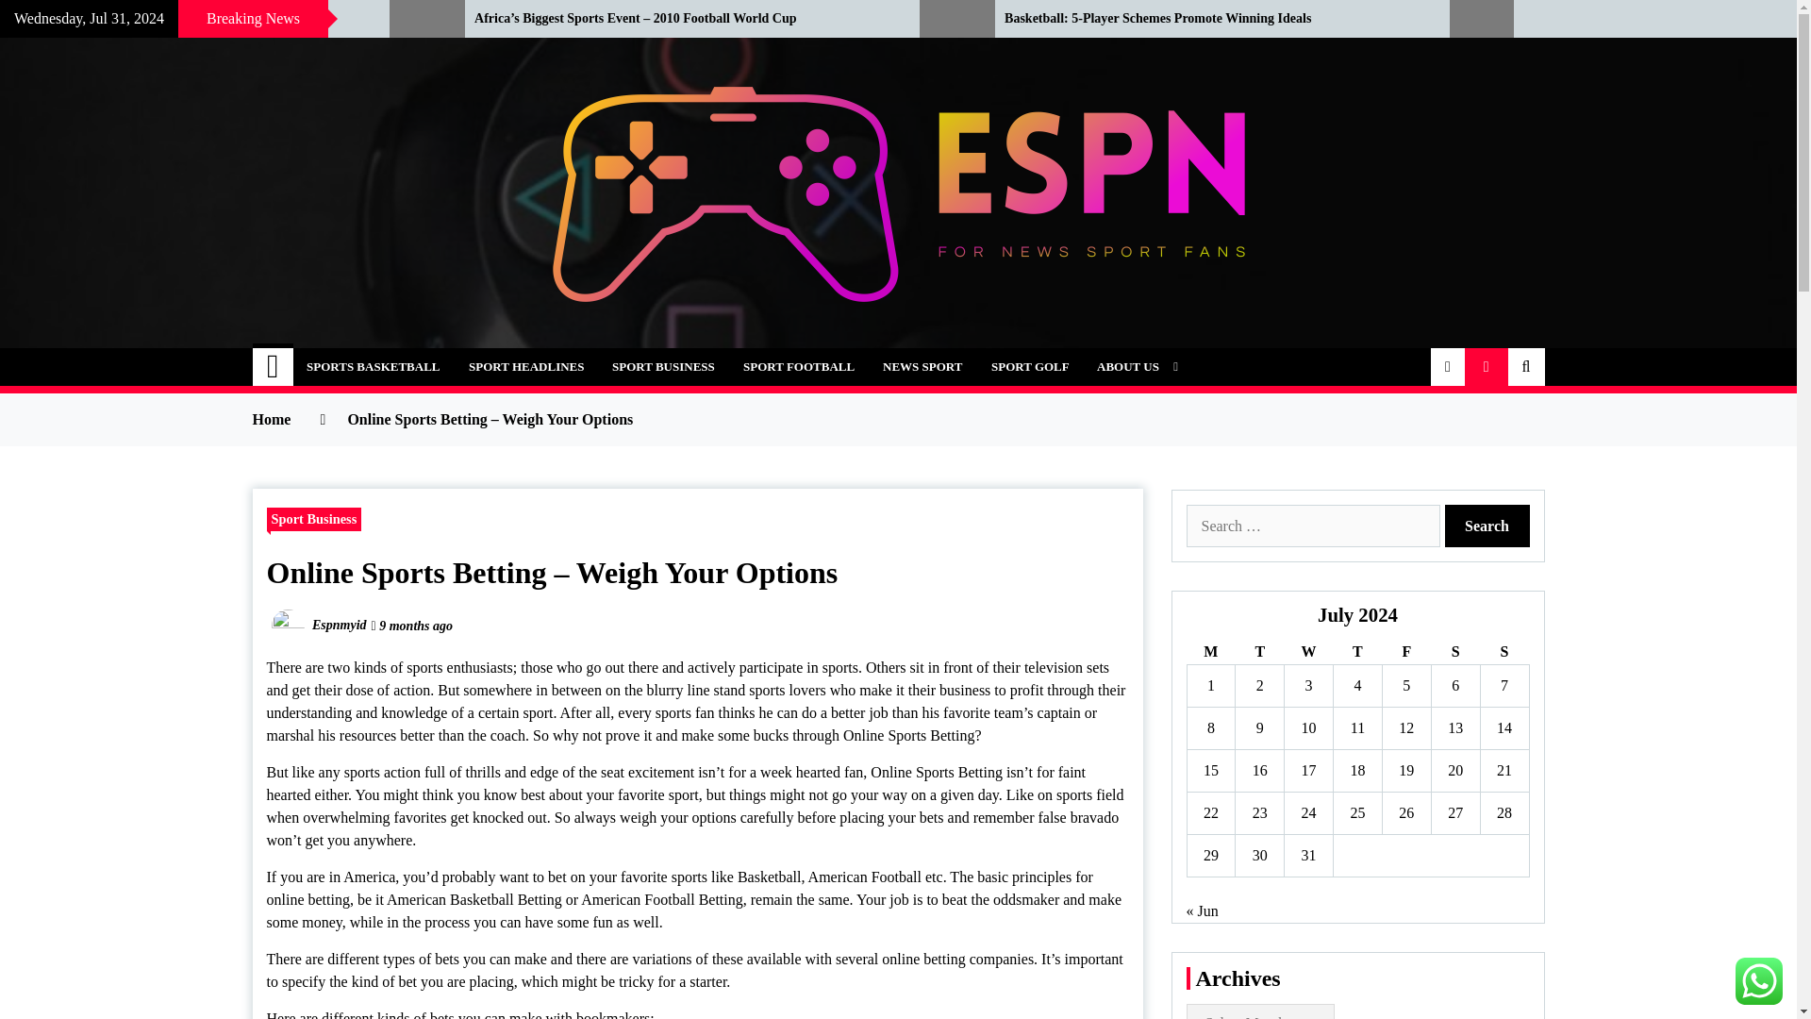  I want to click on Basketball: 5-Player Schemes Promote Winning Ideals, so click(1213, 19).